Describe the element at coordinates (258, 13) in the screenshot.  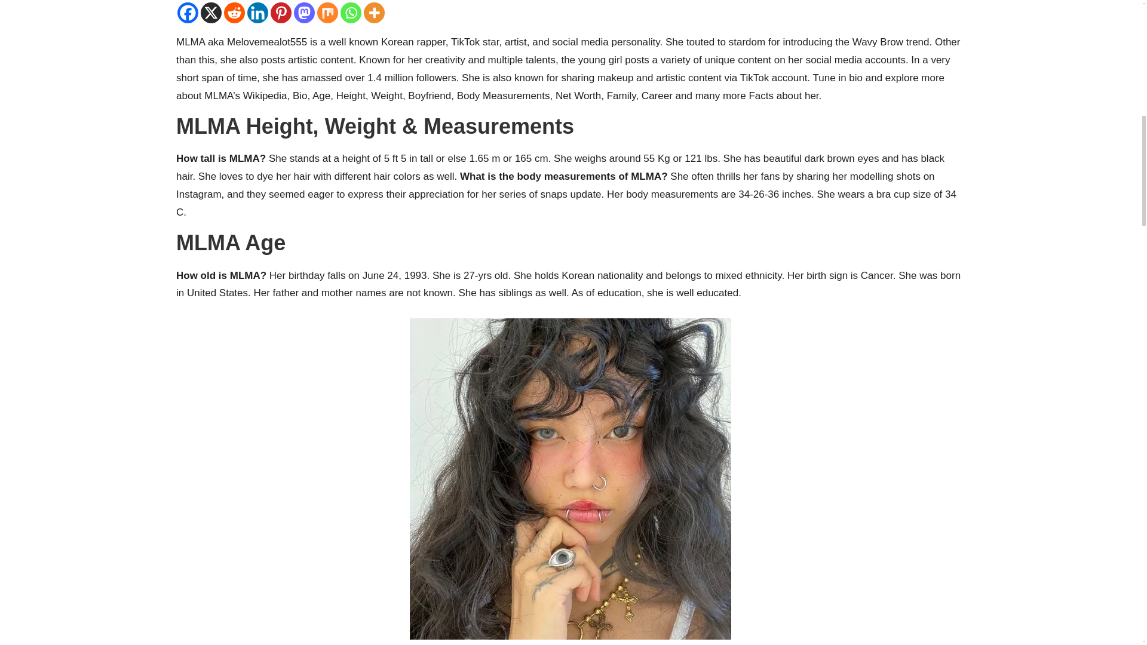
I see `Linkedin` at that location.